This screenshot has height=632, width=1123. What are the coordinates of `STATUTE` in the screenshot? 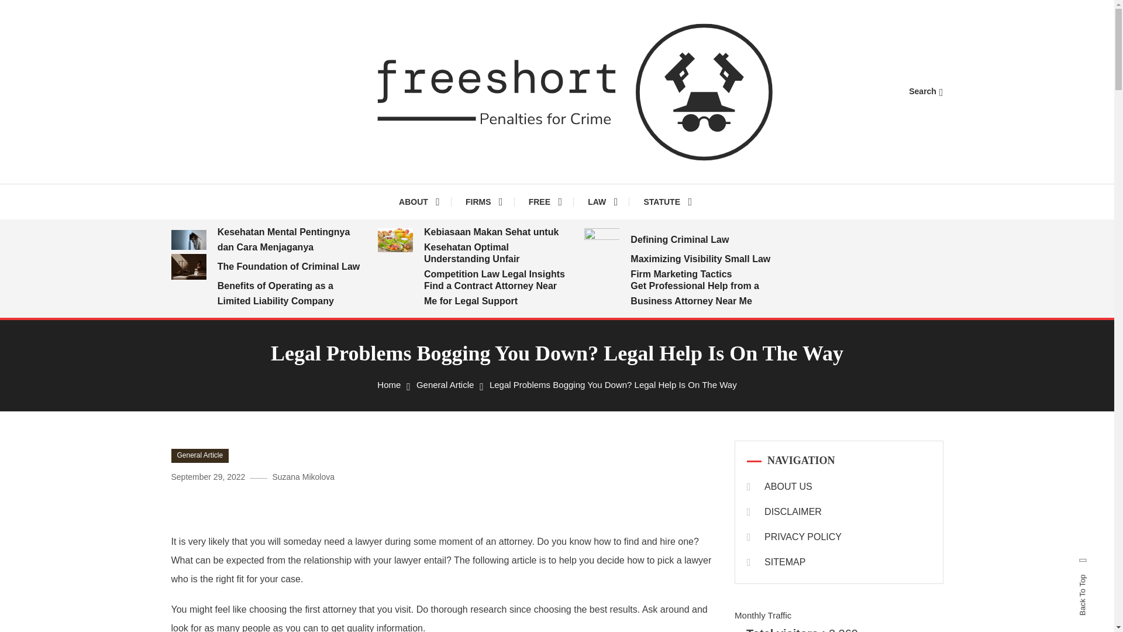 It's located at (667, 201).